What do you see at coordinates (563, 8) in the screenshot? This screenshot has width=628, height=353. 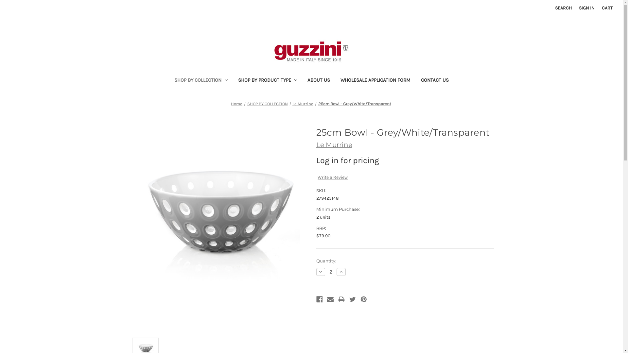 I see `SEARCH` at bounding box center [563, 8].